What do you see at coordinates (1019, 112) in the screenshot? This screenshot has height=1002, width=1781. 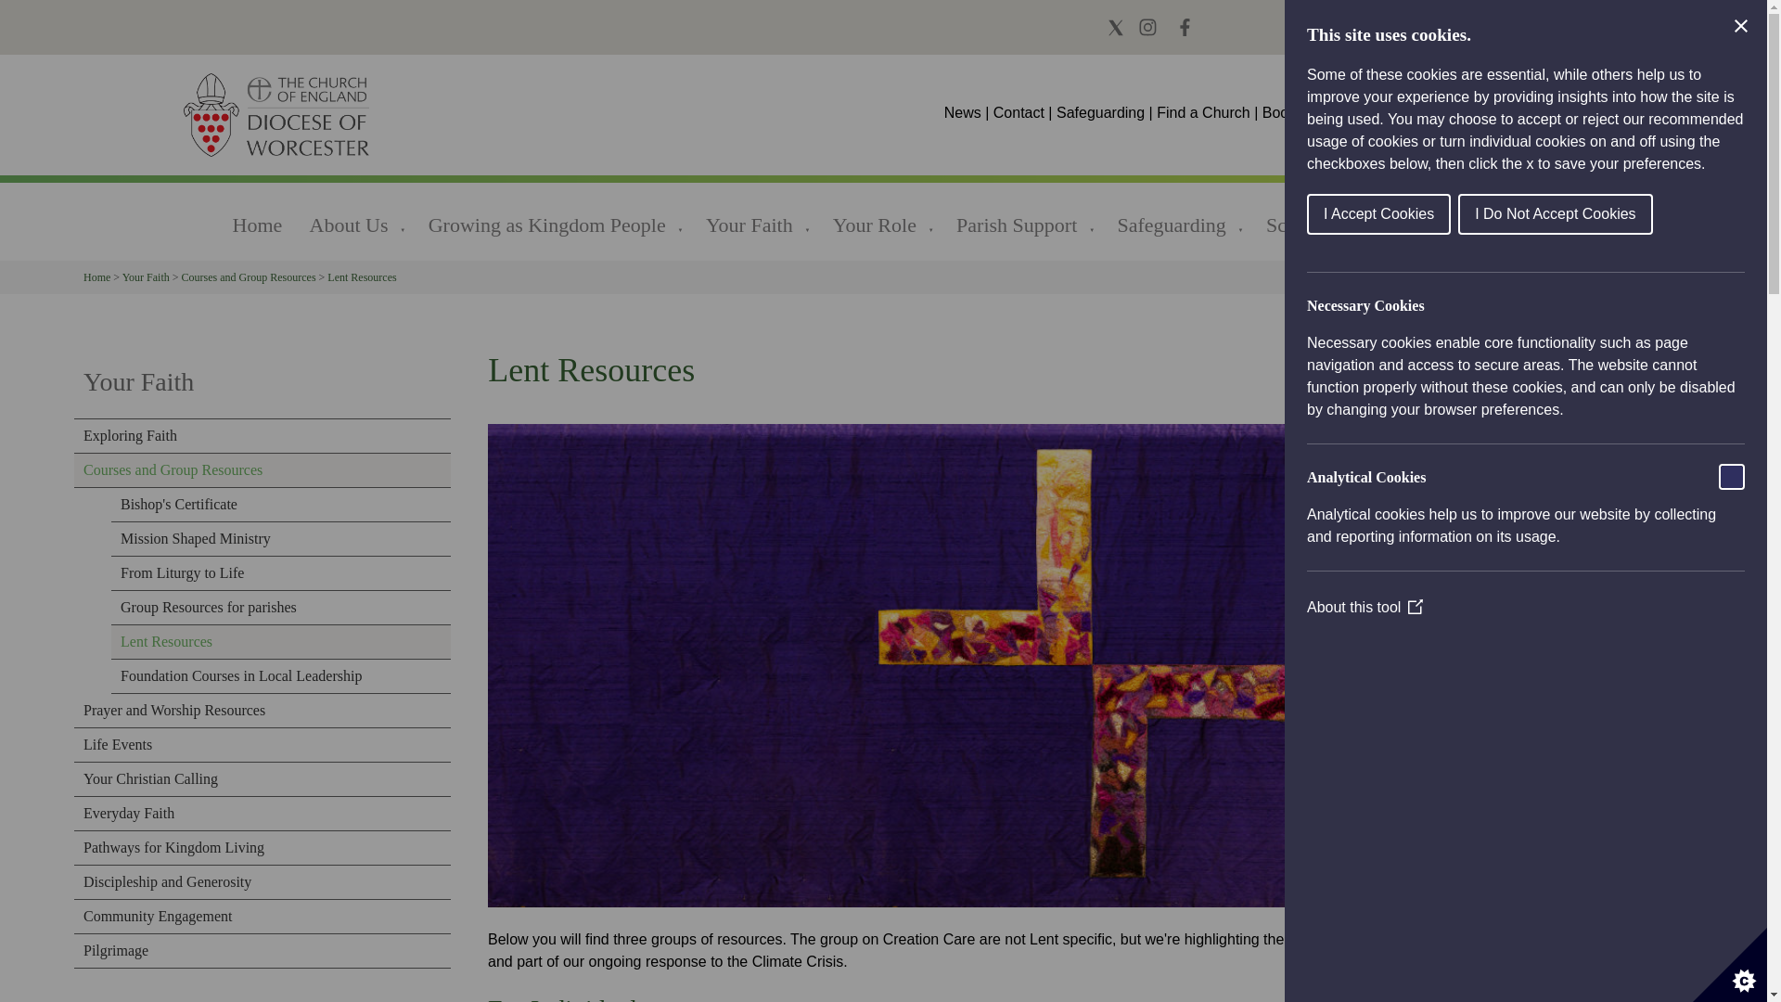 I see `Contact` at bounding box center [1019, 112].